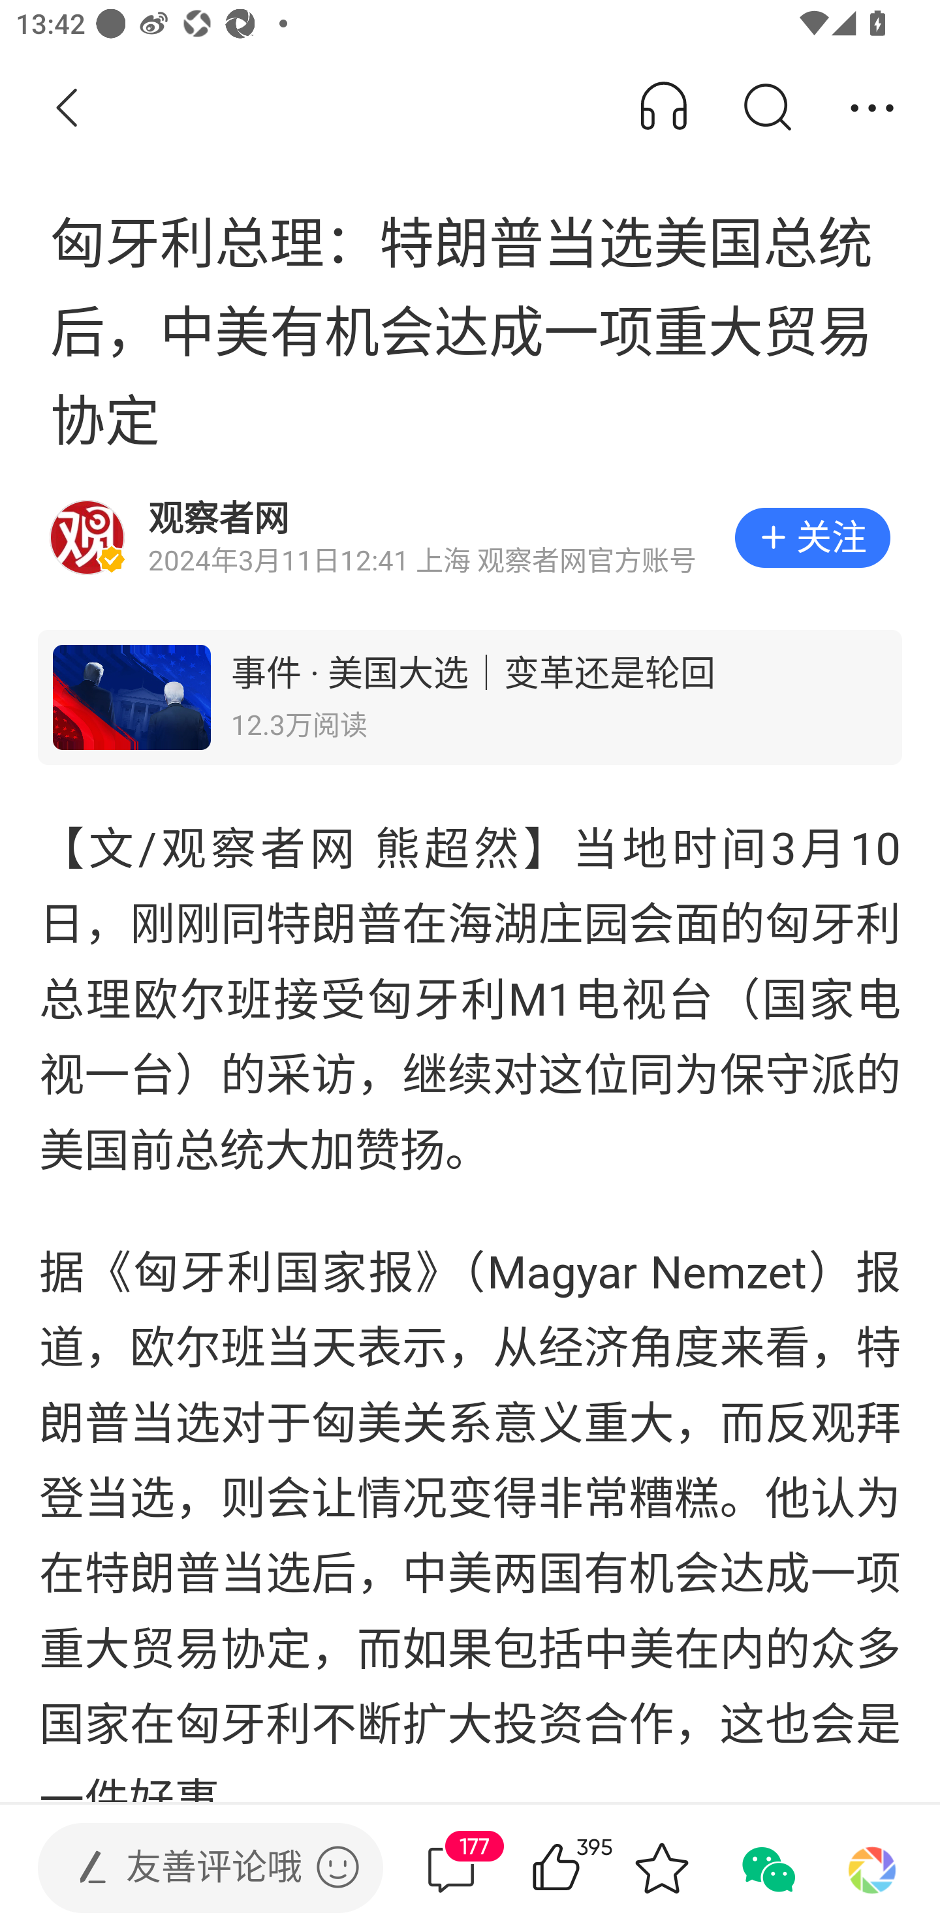  What do you see at coordinates (67, 108) in the screenshot?
I see ` 返回` at bounding box center [67, 108].